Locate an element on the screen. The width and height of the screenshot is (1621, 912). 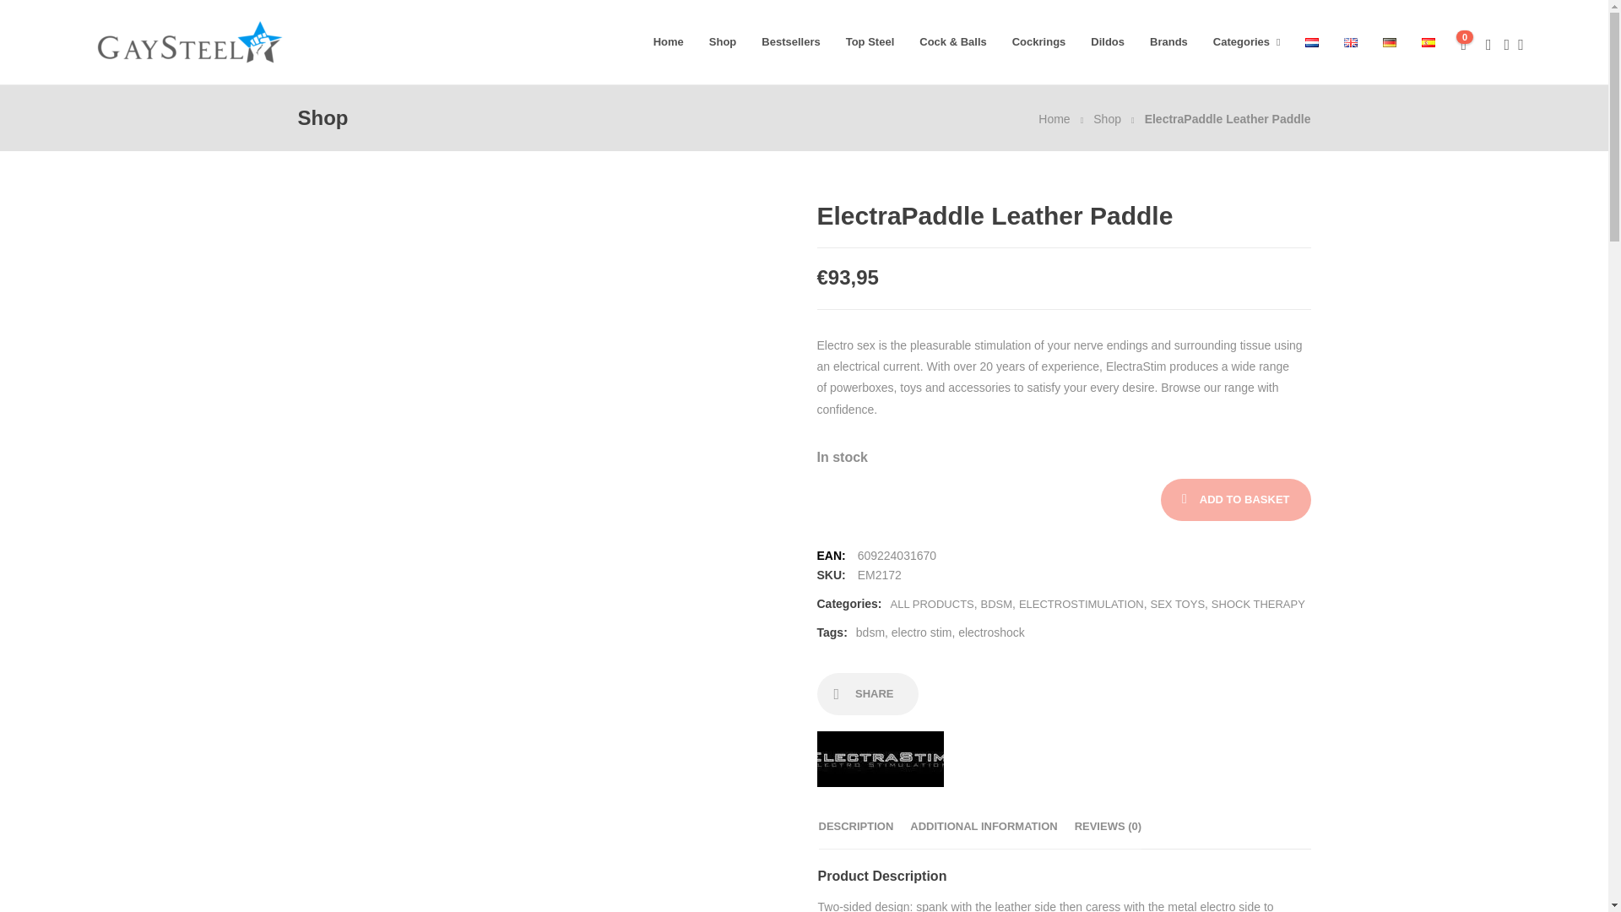
ALL PRODUCTS is located at coordinates (932, 604).